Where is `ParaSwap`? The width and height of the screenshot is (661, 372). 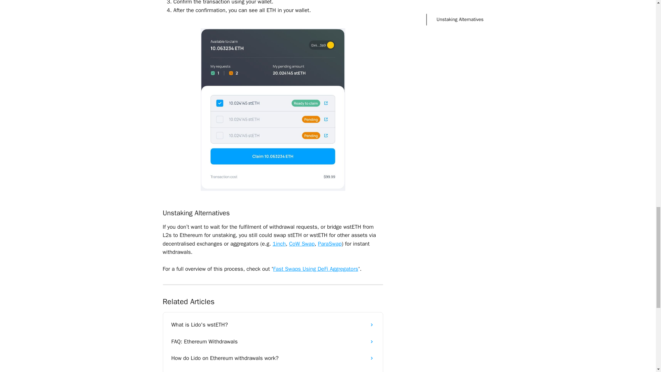
ParaSwap is located at coordinates (330, 244).